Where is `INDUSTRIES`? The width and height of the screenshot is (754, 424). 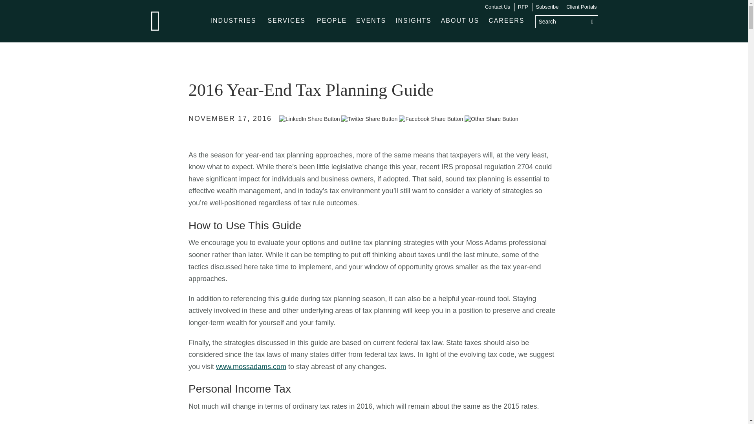
INDUSTRIES is located at coordinates (233, 20).